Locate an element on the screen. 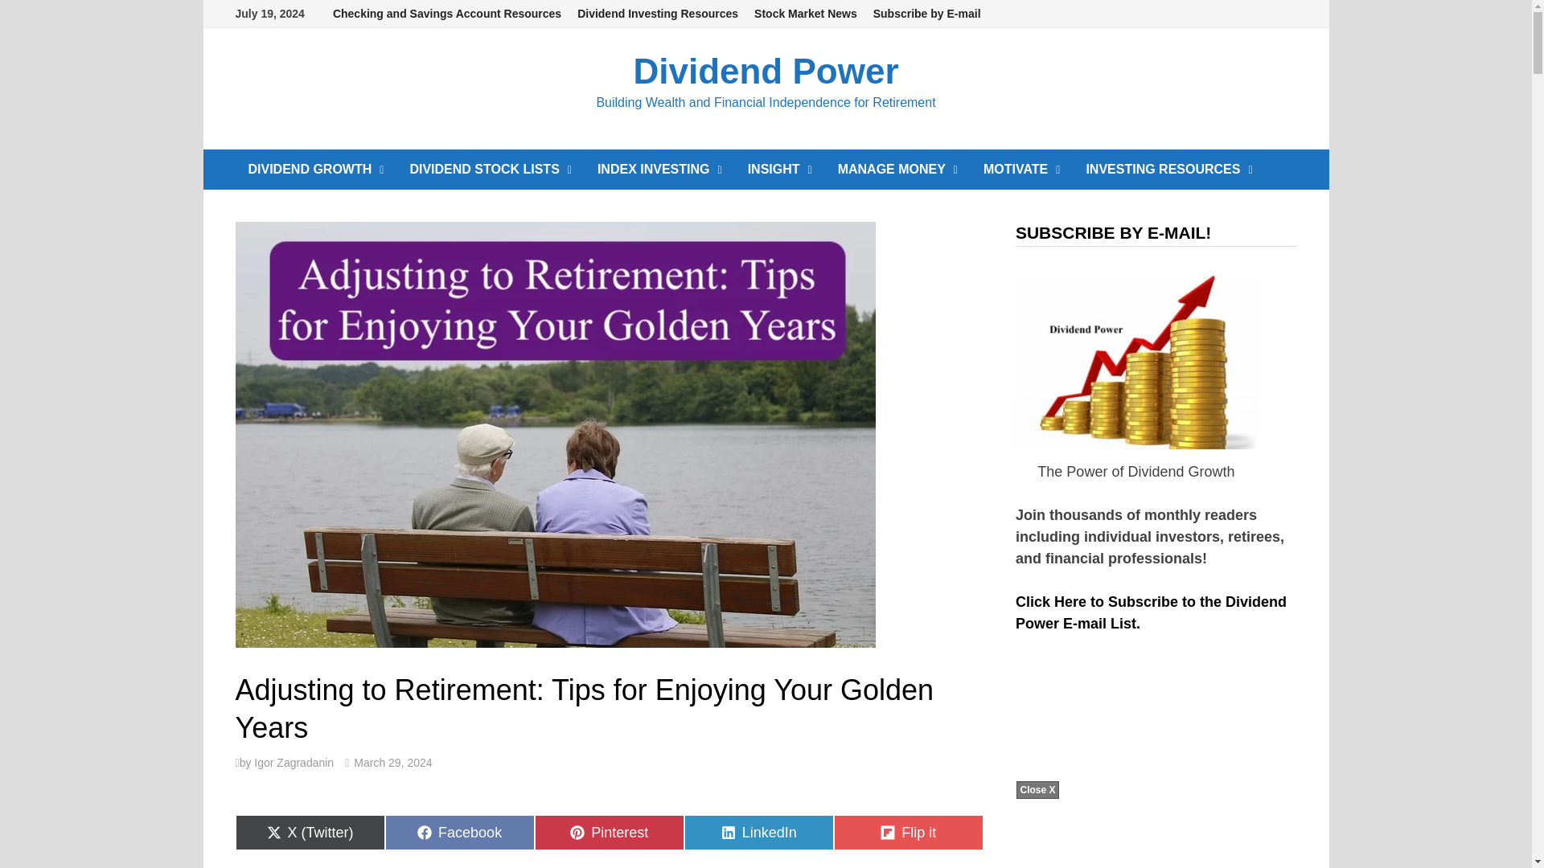 Image resolution: width=1544 pixels, height=868 pixels. Dividend Investing Resources is located at coordinates (658, 14).